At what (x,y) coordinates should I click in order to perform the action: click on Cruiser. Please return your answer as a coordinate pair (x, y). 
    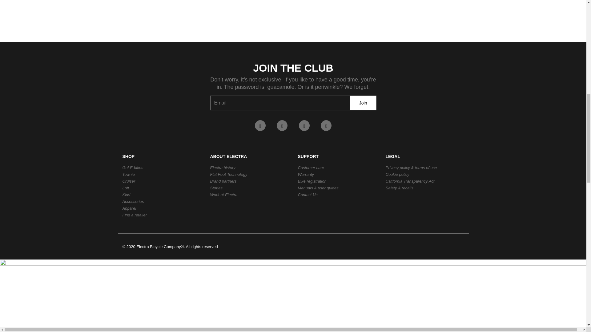
    Looking at the image, I should click on (129, 181).